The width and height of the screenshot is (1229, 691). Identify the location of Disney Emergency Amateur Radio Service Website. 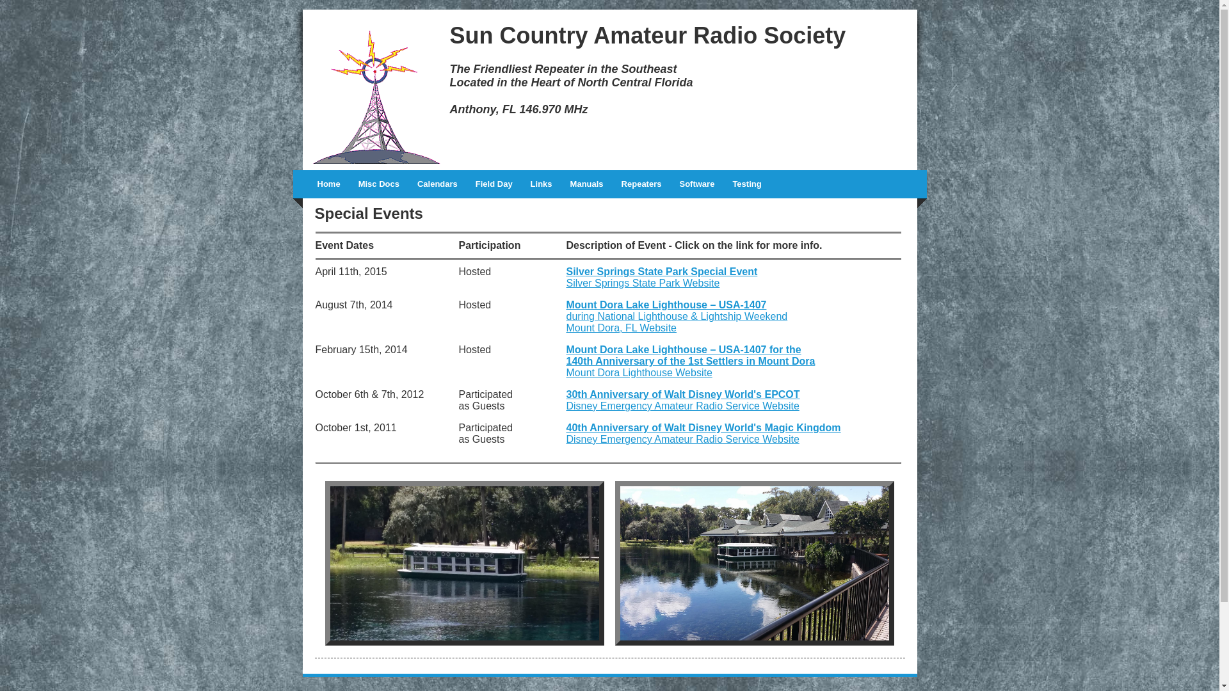
(682, 439).